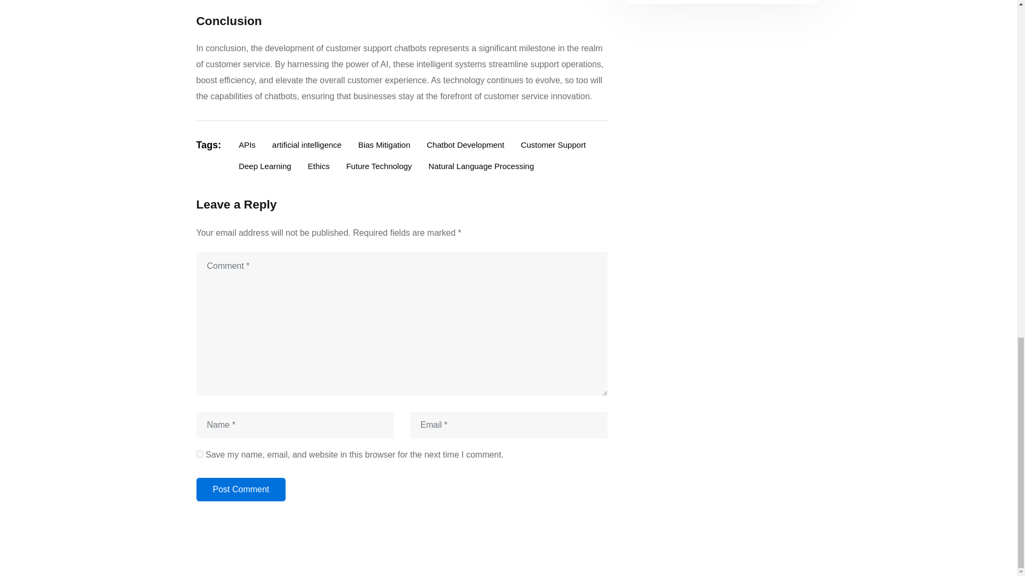 Image resolution: width=1025 pixels, height=576 pixels. What do you see at coordinates (464, 145) in the screenshot?
I see `Chatbot Development` at bounding box center [464, 145].